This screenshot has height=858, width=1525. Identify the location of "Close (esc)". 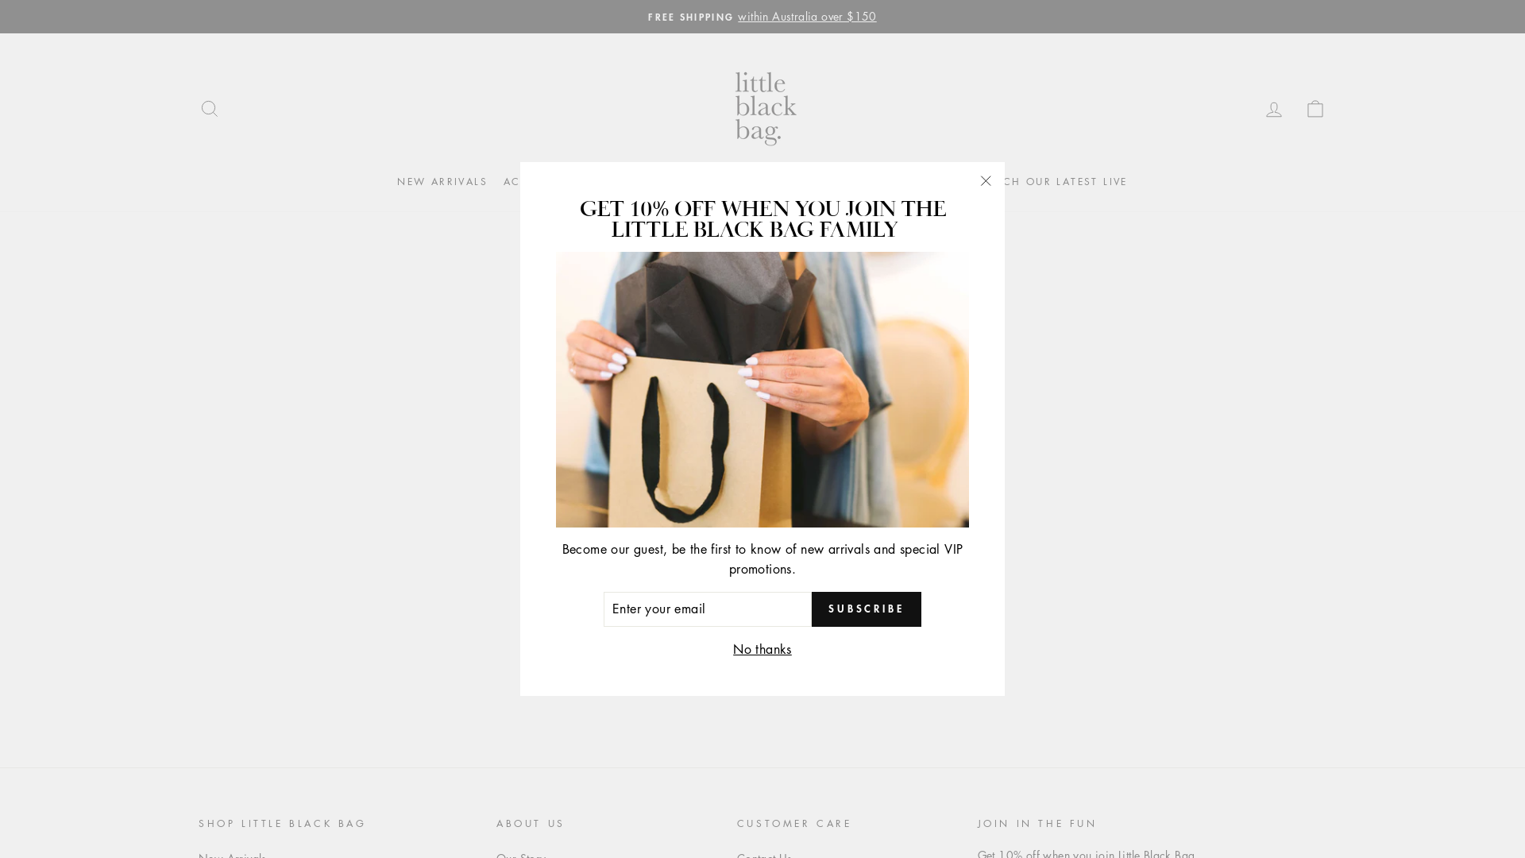
(986, 181).